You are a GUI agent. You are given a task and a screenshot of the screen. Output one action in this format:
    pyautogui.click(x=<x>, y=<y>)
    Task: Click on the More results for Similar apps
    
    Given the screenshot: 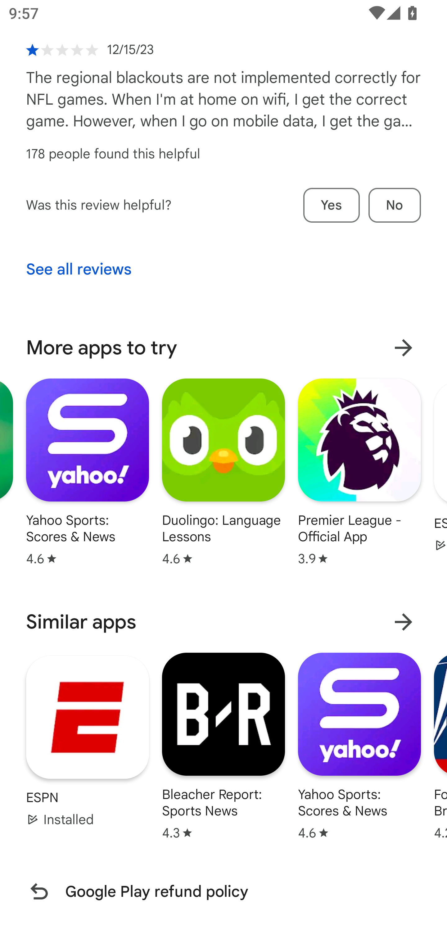 What is the action you would take?
    pyautogui.click(x=403, y=622)
    